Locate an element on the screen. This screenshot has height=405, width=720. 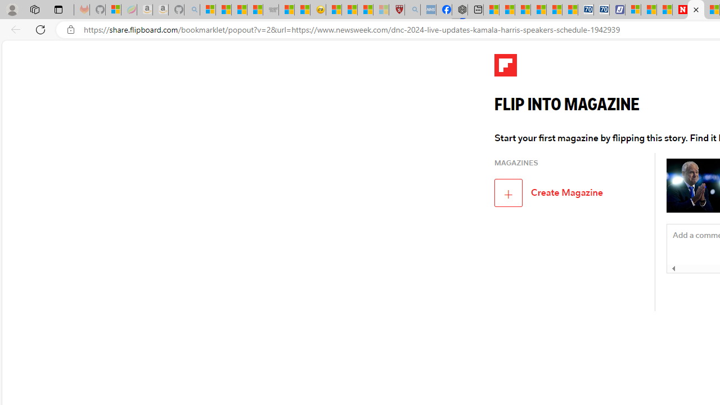
Science - MSN is located at coordinates (366, 10).